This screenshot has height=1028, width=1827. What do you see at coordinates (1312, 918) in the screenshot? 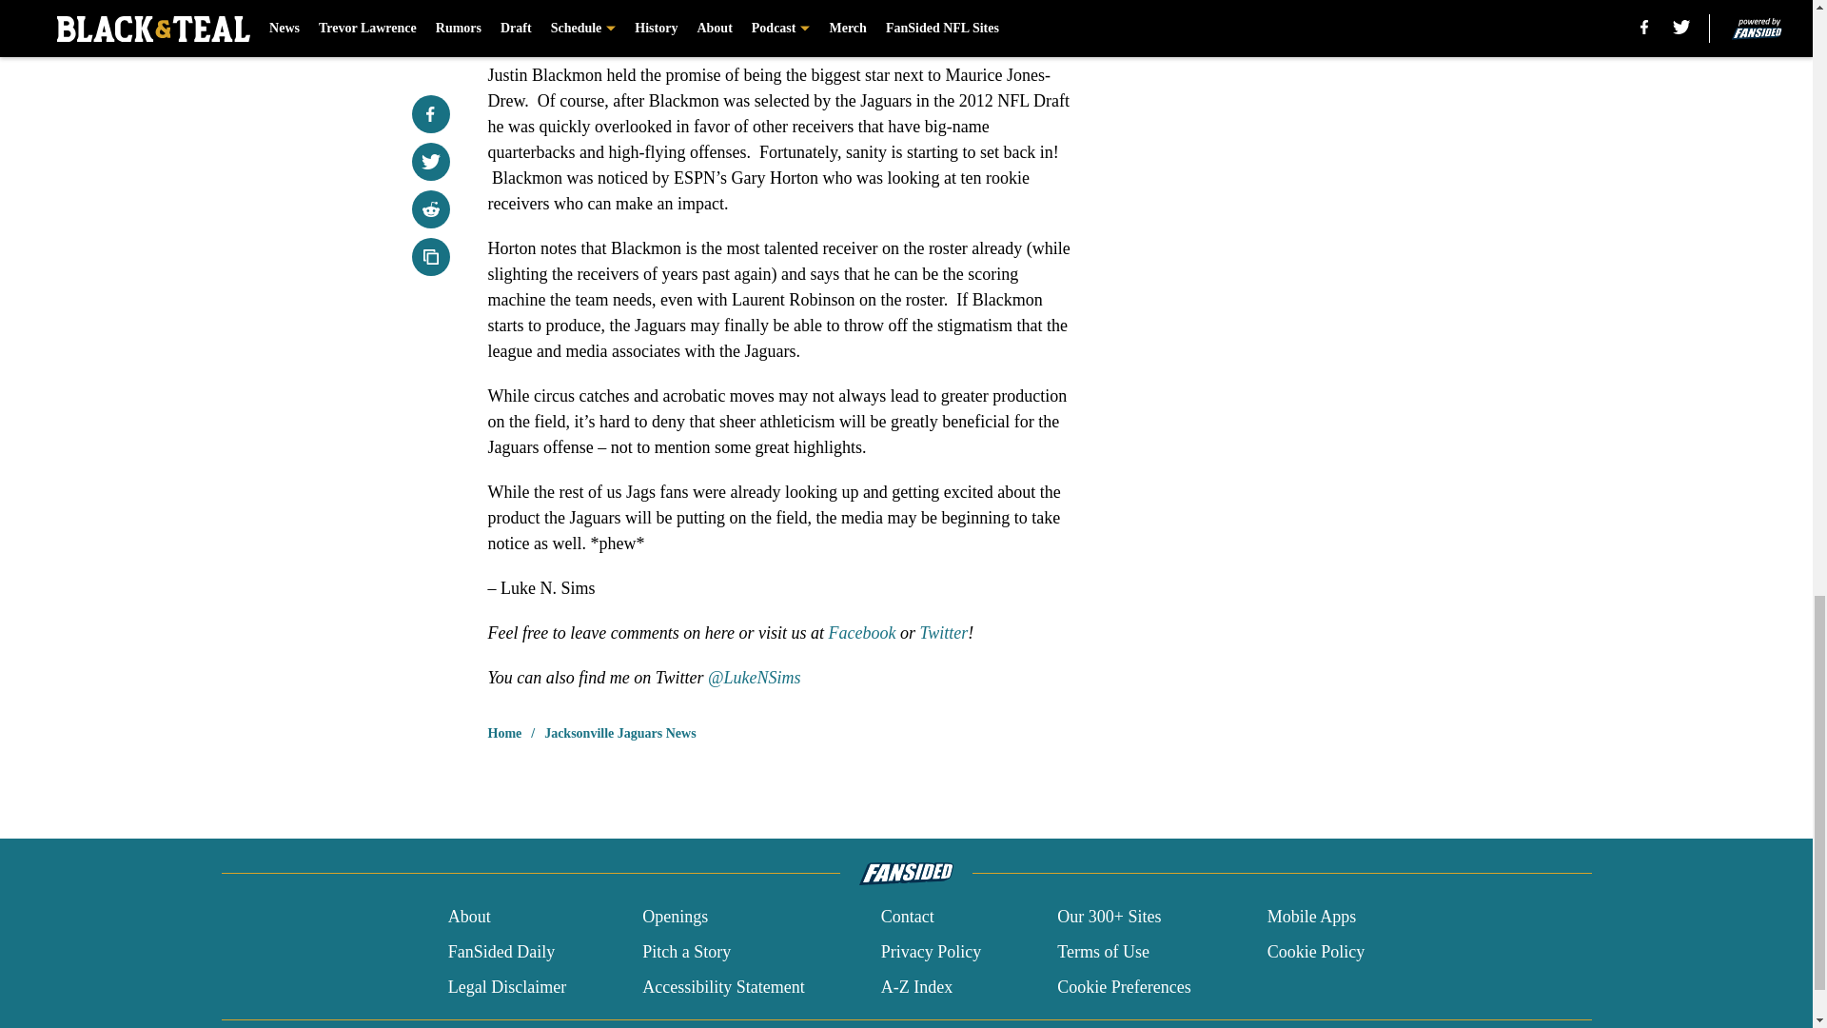
I see `Mobile Apps` at bounding box center [1312, 918].